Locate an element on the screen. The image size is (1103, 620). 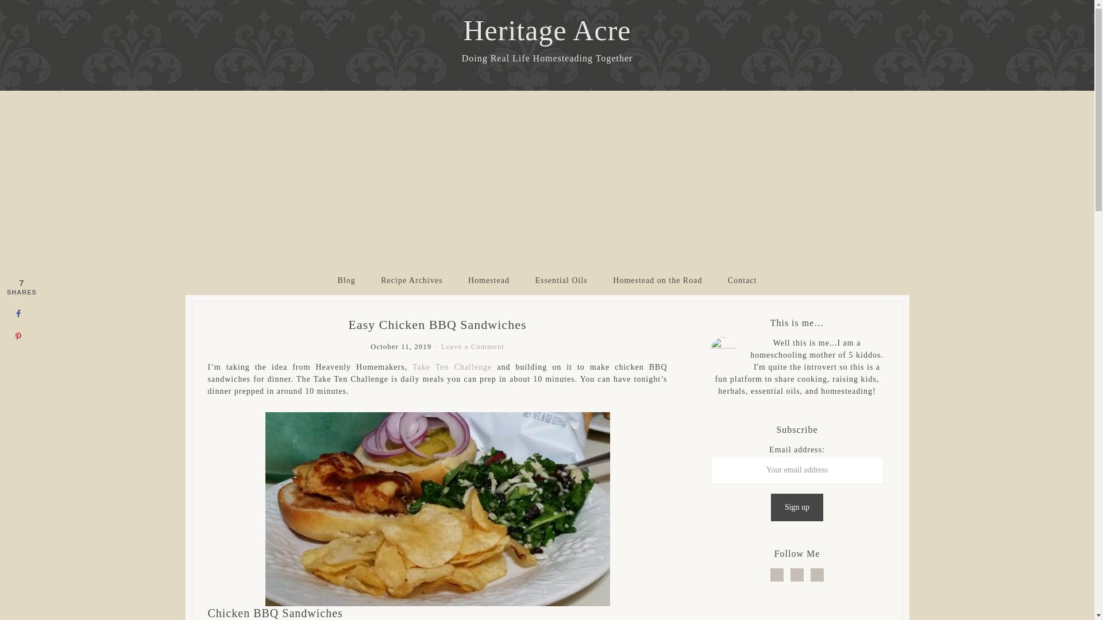
Essential Oils is located at coordinates (561, 280).